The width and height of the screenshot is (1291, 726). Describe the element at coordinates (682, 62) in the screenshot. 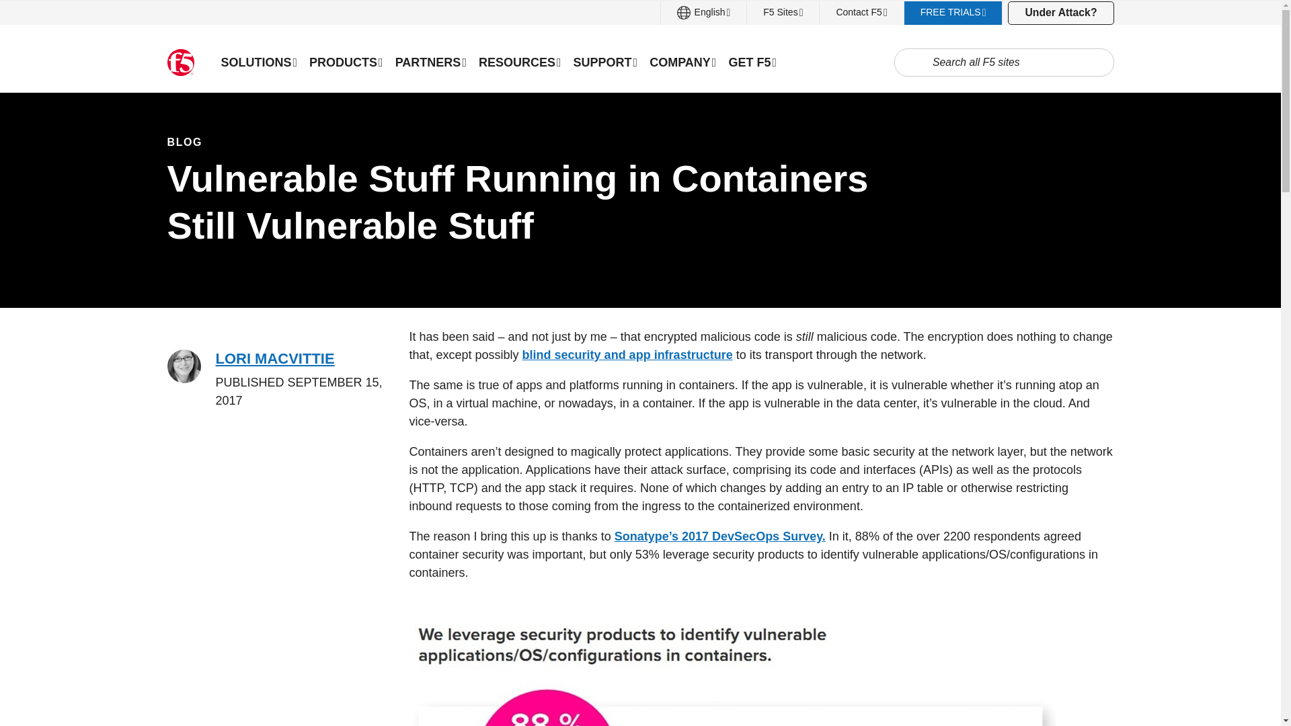

I see `COMPANY` at that location.